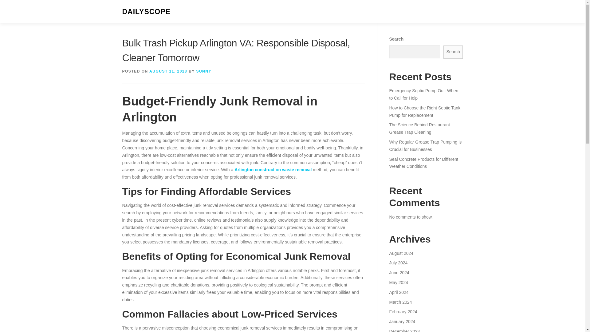  I want to click on May 2024, so click(398, 282).